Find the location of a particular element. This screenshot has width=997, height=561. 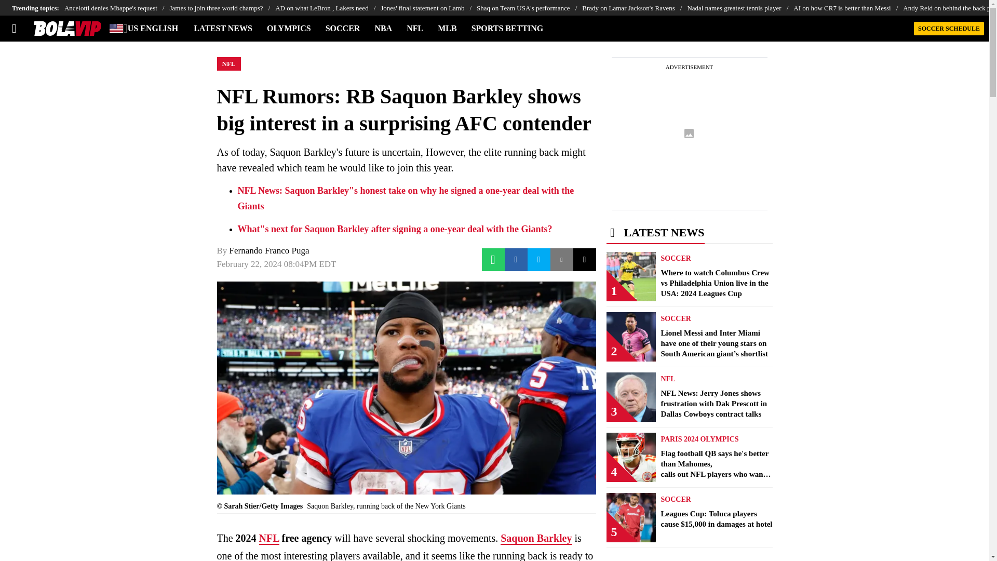

Ancelotti denies Mbappe's request is located at coordinates (117, 8).